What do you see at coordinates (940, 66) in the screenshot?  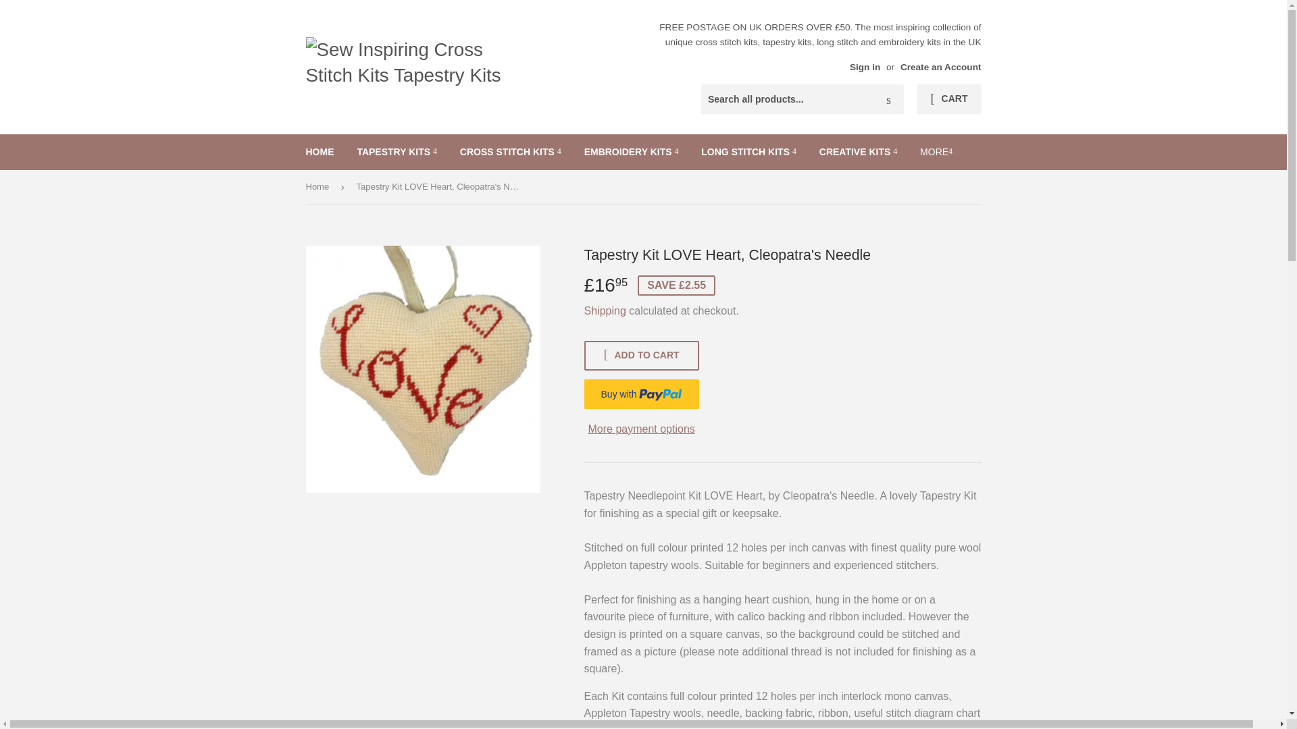 I see `Create an Account` at bounding box center [940, 66].